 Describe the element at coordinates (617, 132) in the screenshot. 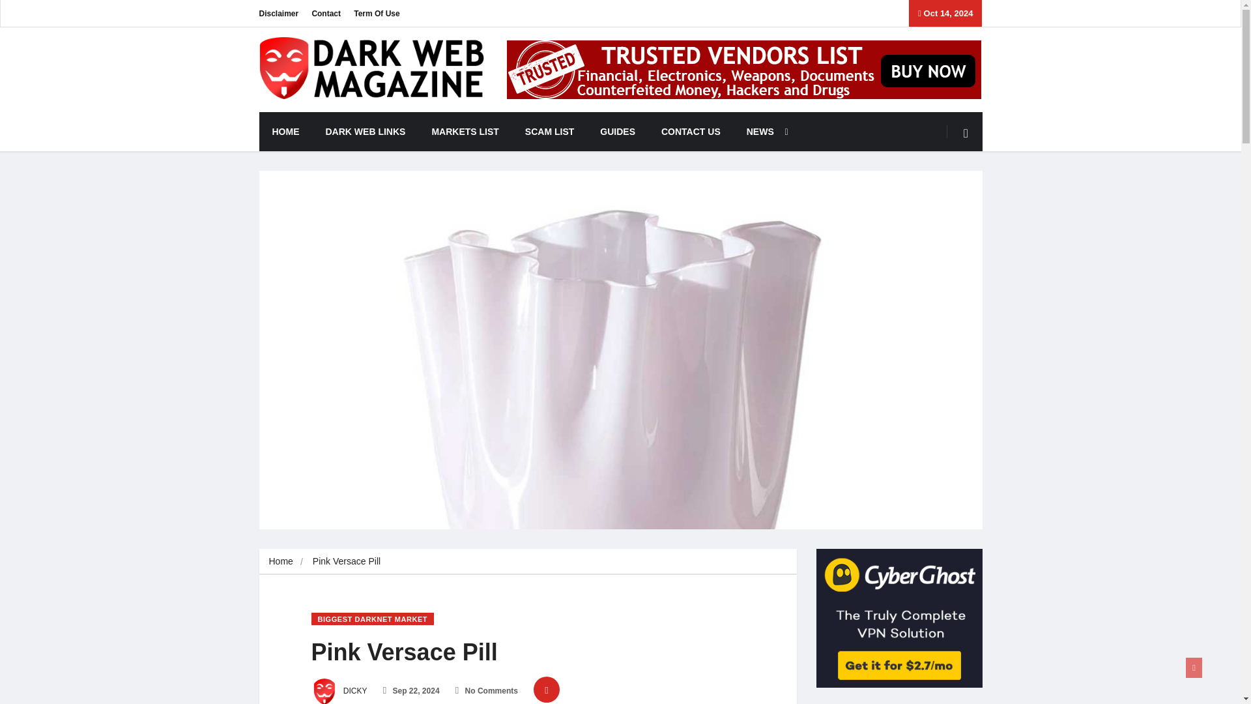

I see `GUIDES` at that location.